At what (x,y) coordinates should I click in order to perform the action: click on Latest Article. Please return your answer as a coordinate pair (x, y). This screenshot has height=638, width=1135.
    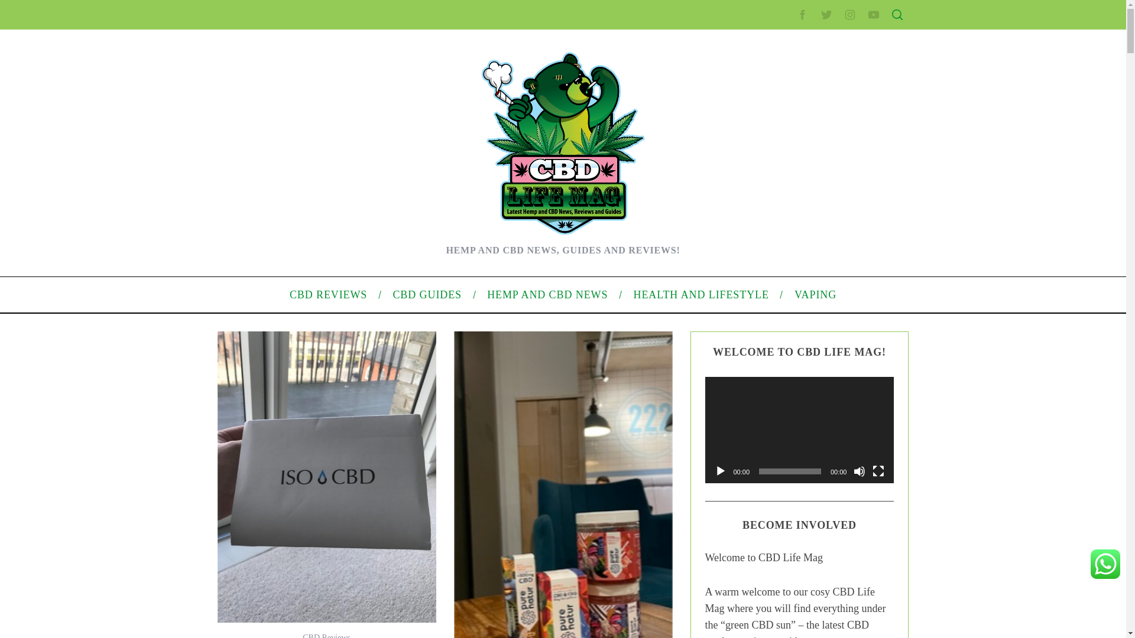
    Looking at the image, I should click on (777, 134).